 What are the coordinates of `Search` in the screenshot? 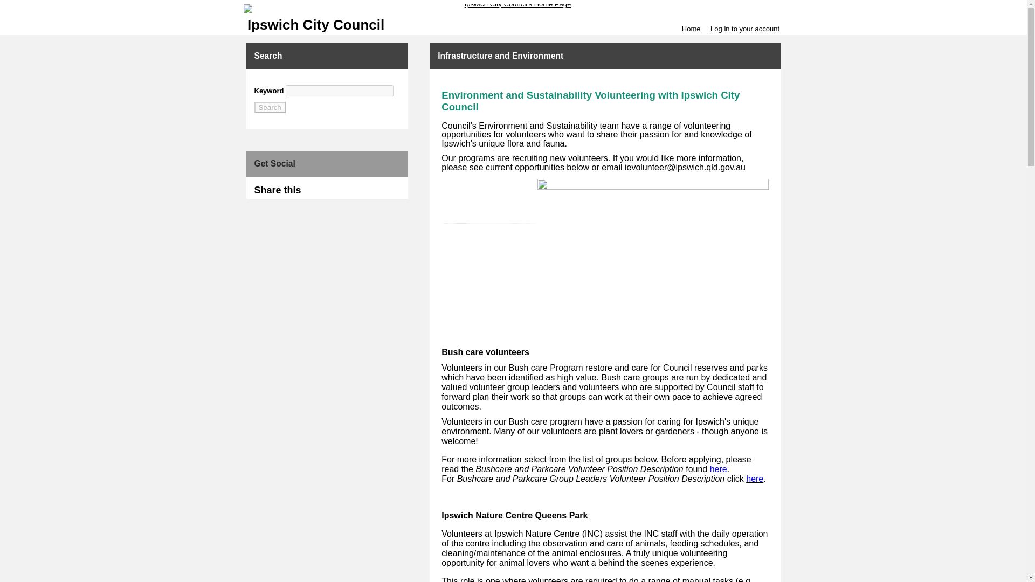 It's located at (270, 107).